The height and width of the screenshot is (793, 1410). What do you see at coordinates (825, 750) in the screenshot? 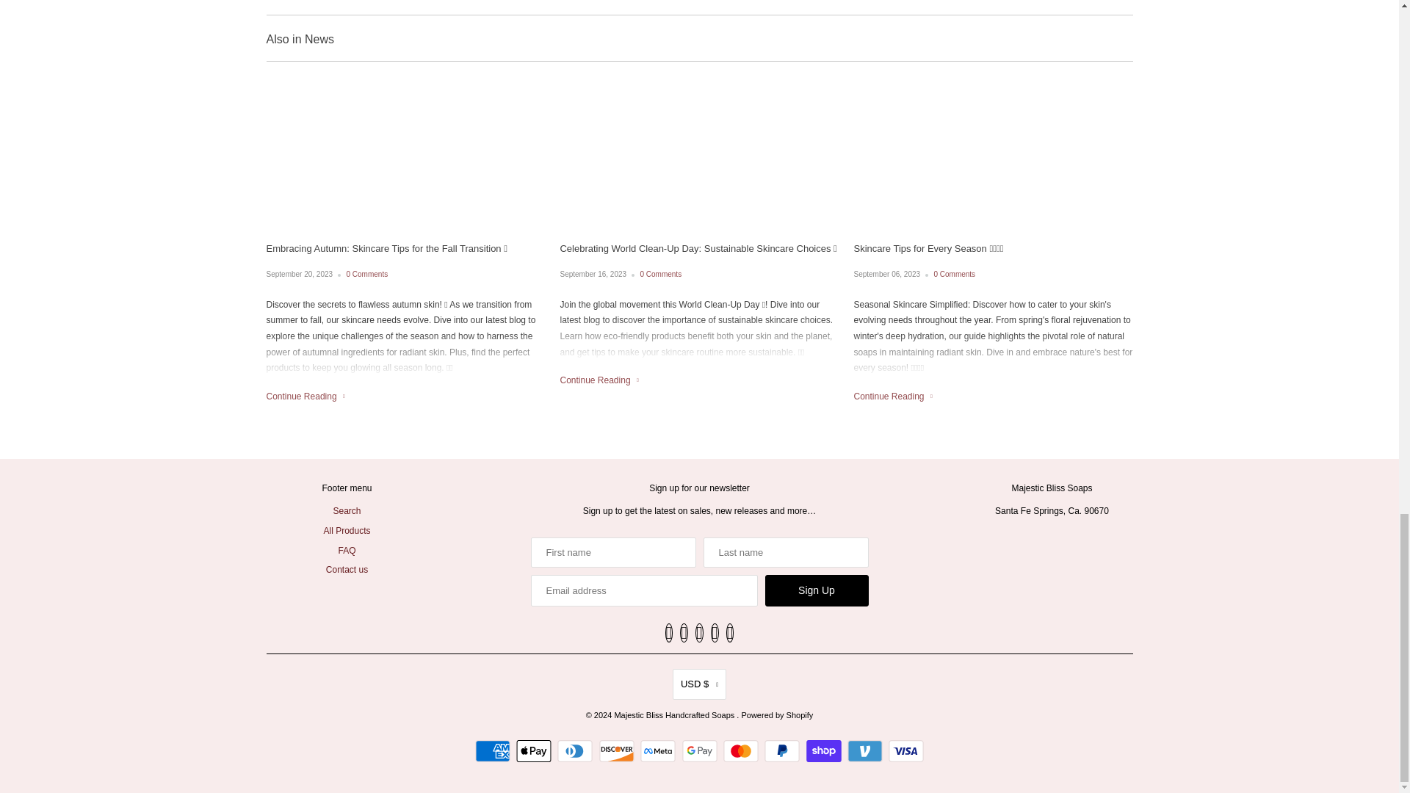
I see `Shop Pay` at bounding box center [825, 750].